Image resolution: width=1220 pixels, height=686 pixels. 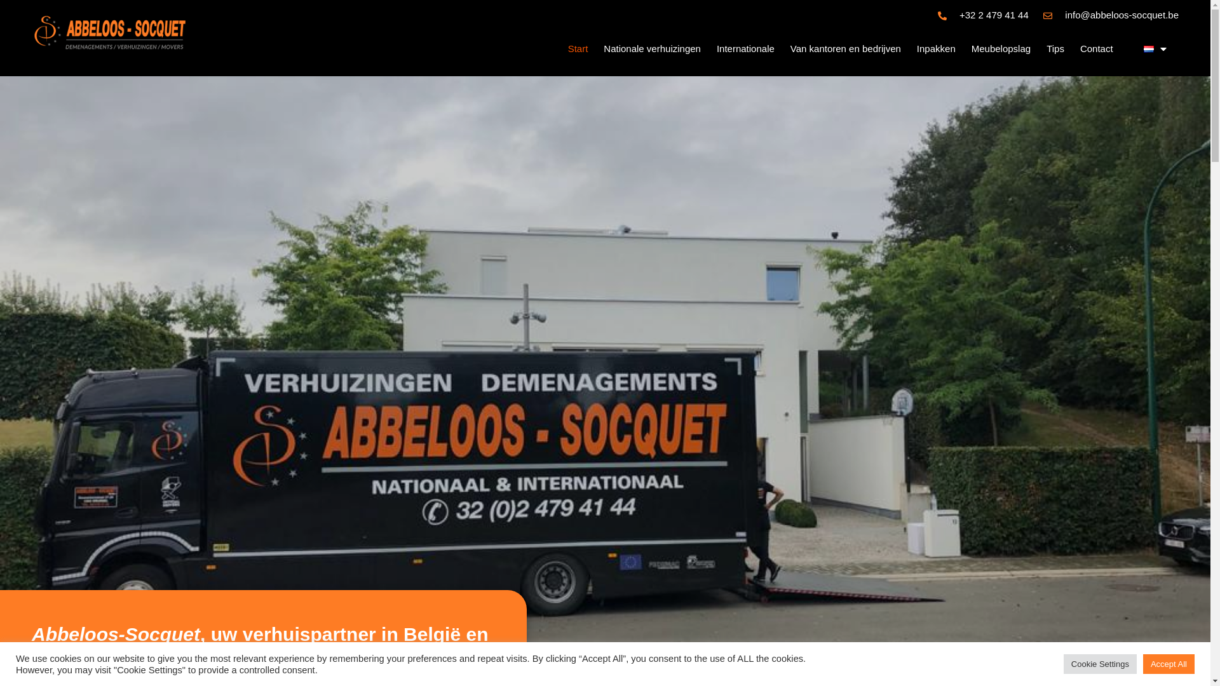 I want to click on Jette (1090), so click(x=381, y=506).